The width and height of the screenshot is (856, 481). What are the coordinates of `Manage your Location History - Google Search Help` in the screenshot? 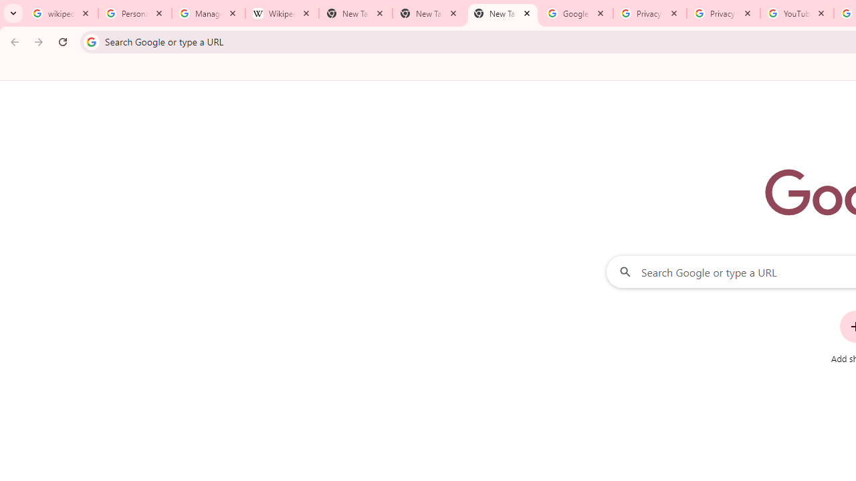 It's located at (209, 13).